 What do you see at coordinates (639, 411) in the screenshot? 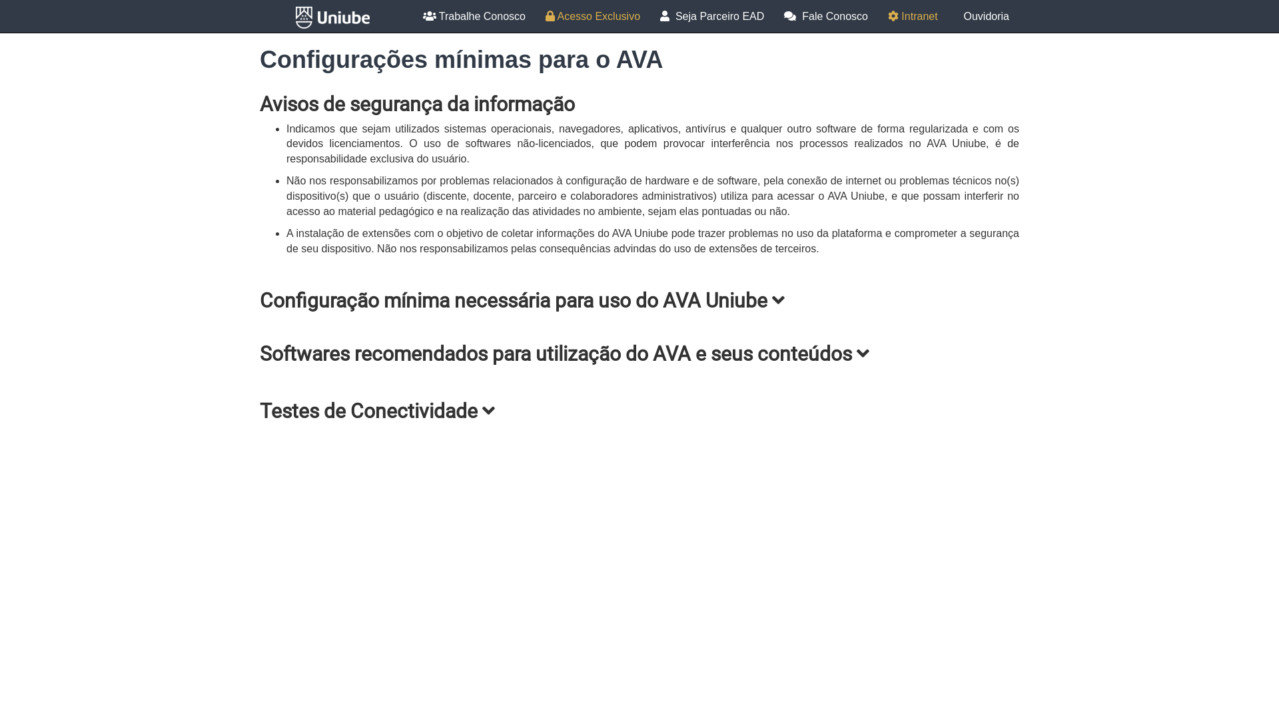
I see `Testes de Conectividade` at bounding box center [639, 411].